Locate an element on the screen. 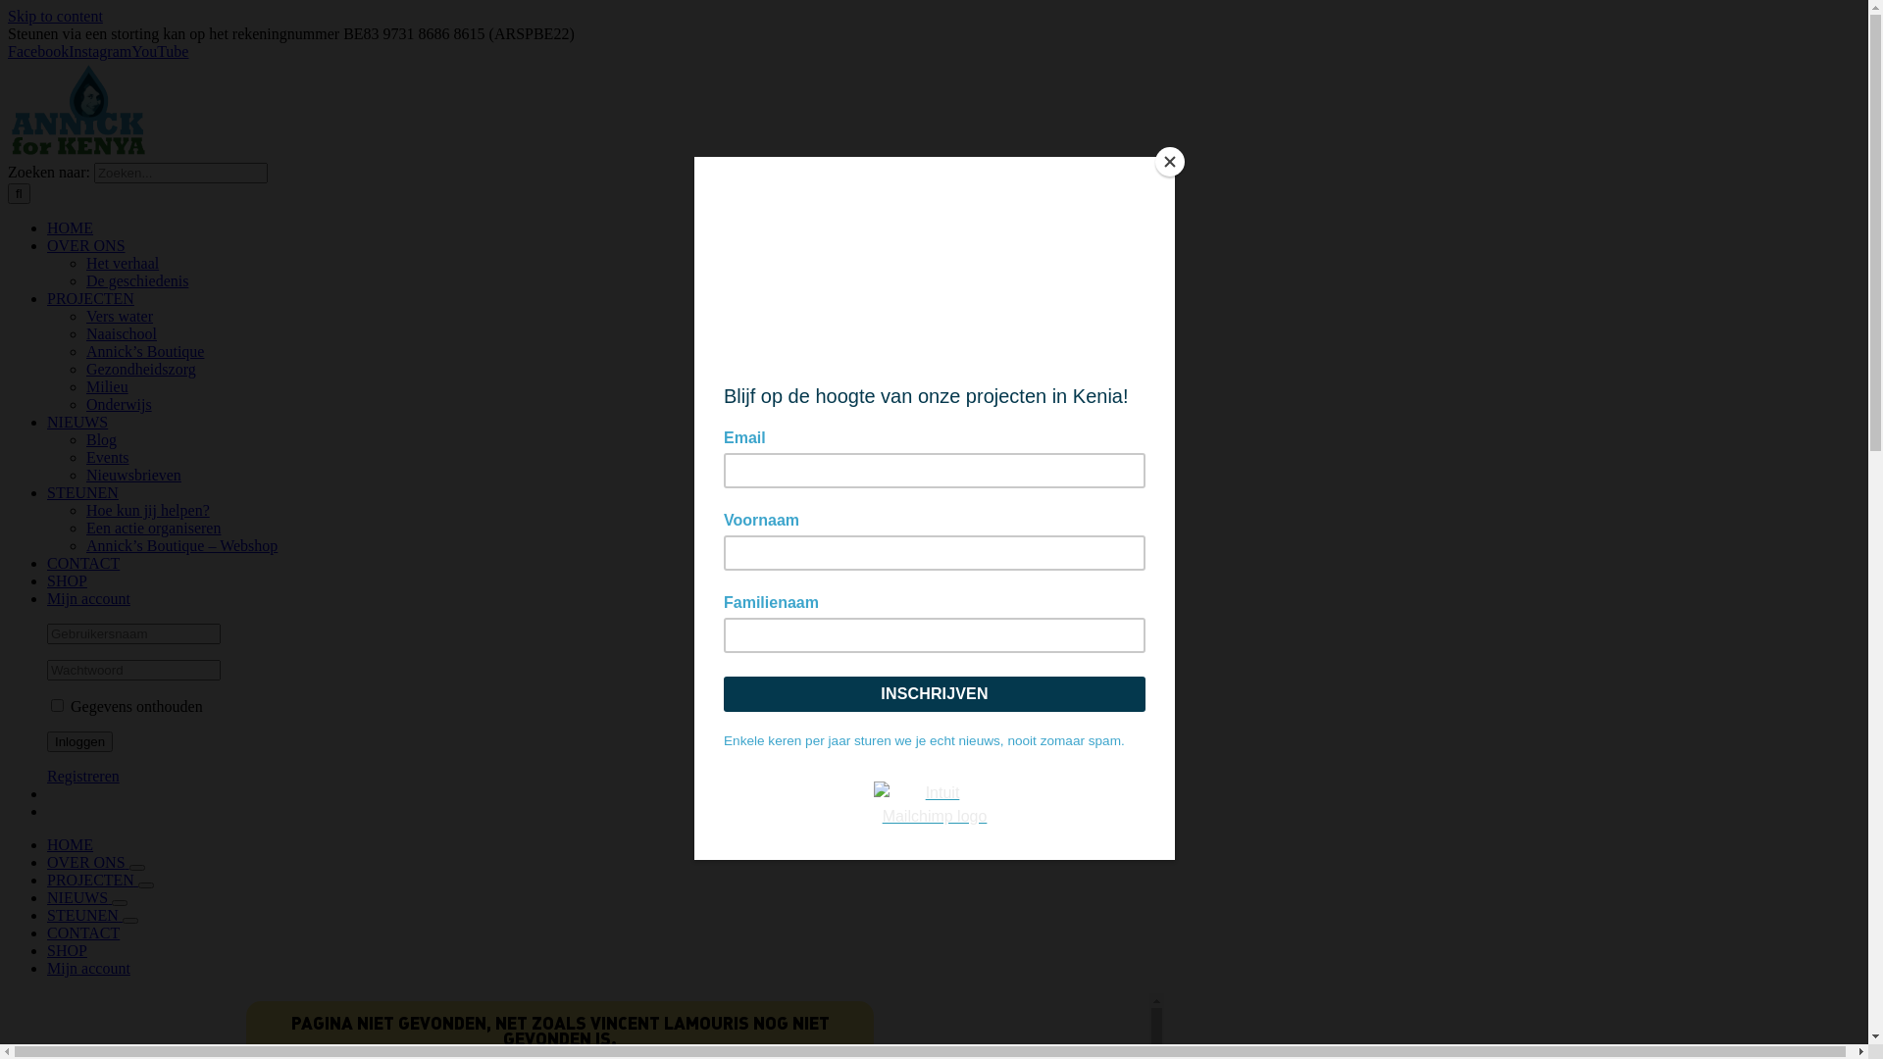 This screenshot has height=1059, width=1883. Vers water is located at coordinates (120, 316).